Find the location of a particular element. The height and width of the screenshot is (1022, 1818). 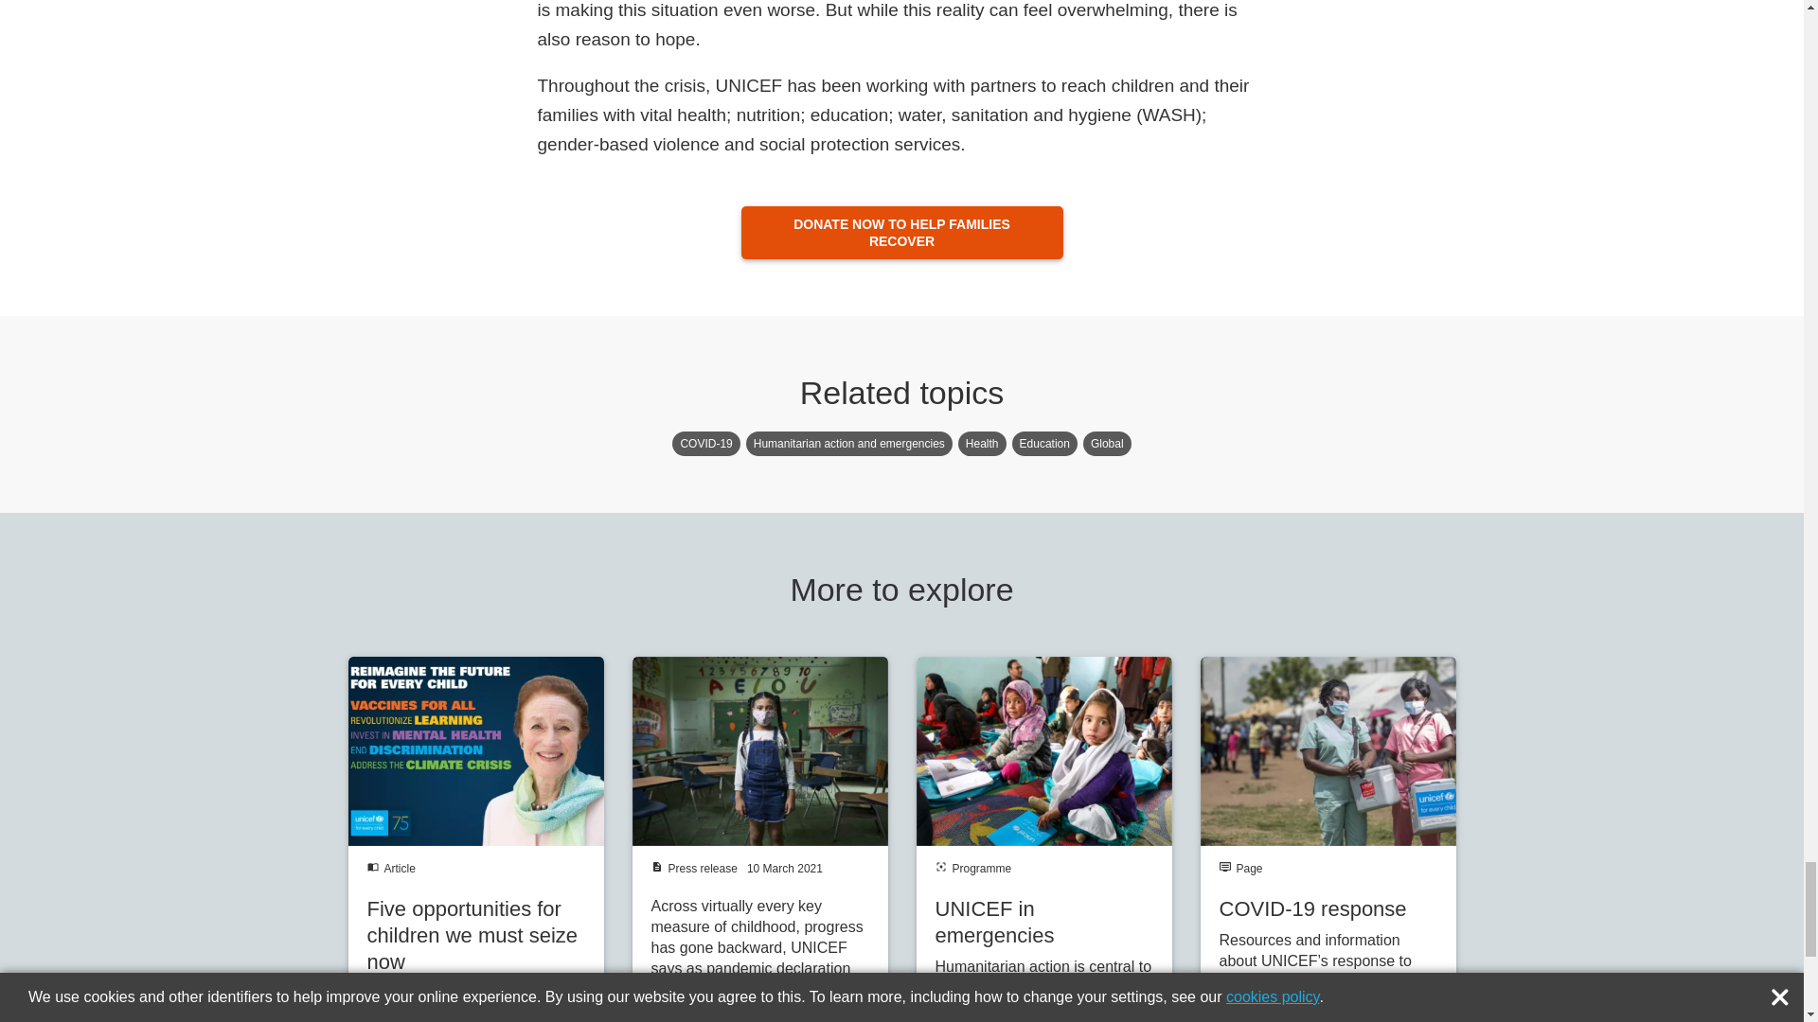

Five opportunities for children we must seize now is located at coordinates (475, 839).